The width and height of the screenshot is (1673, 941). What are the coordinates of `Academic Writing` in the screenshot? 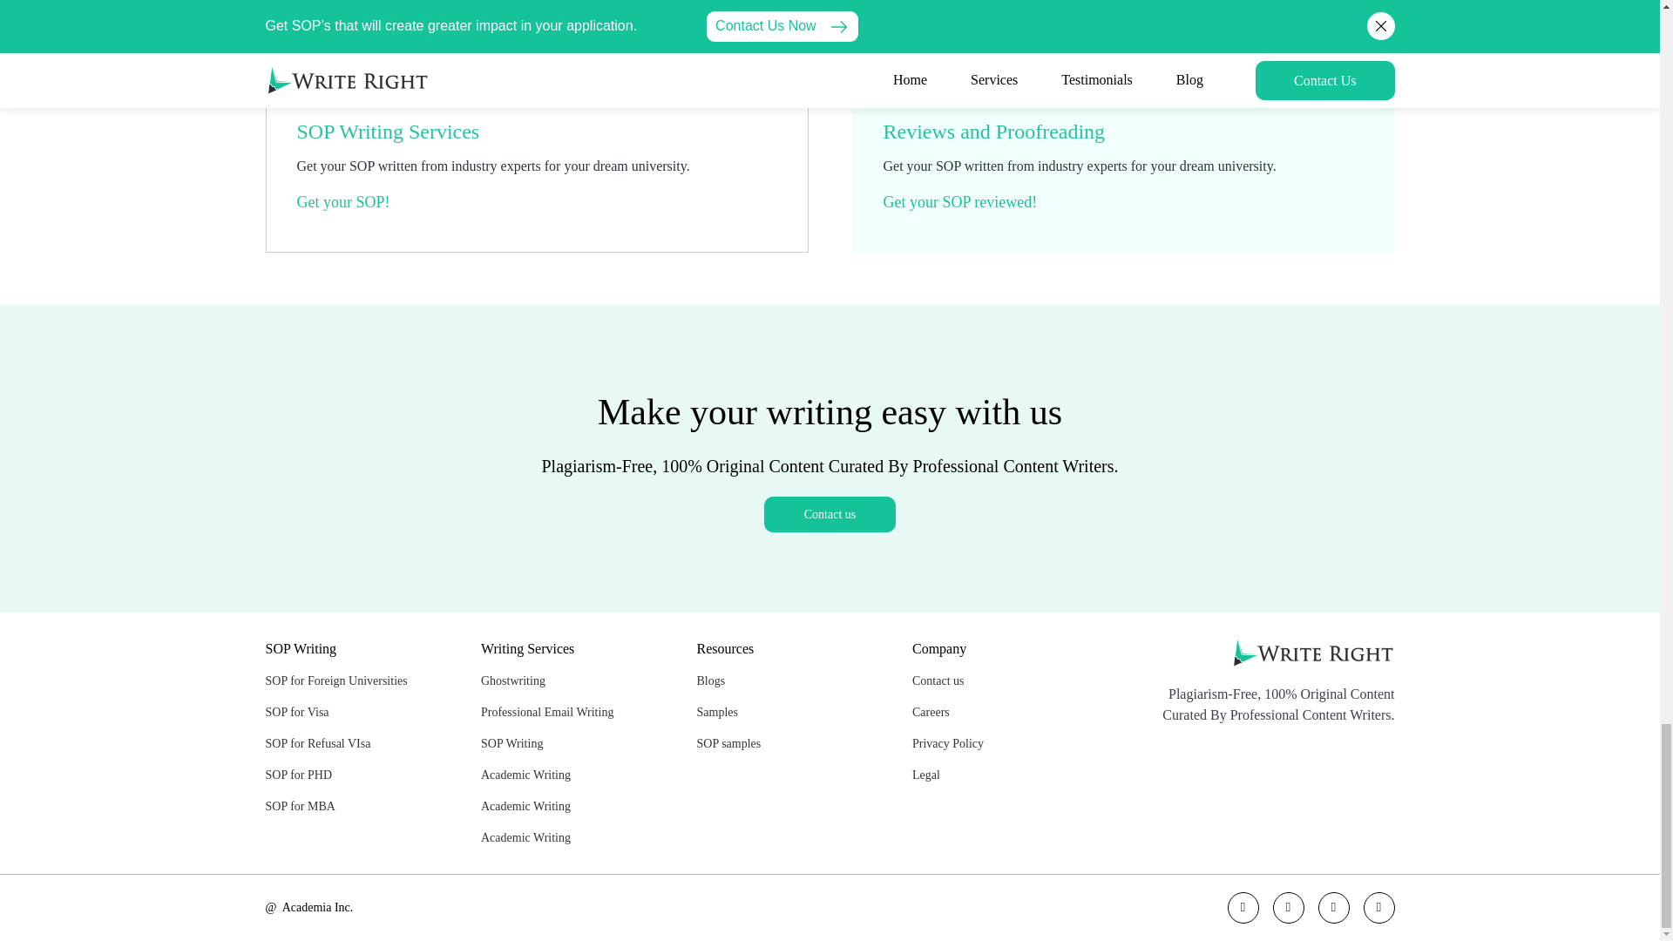 It's located at (525, 807).